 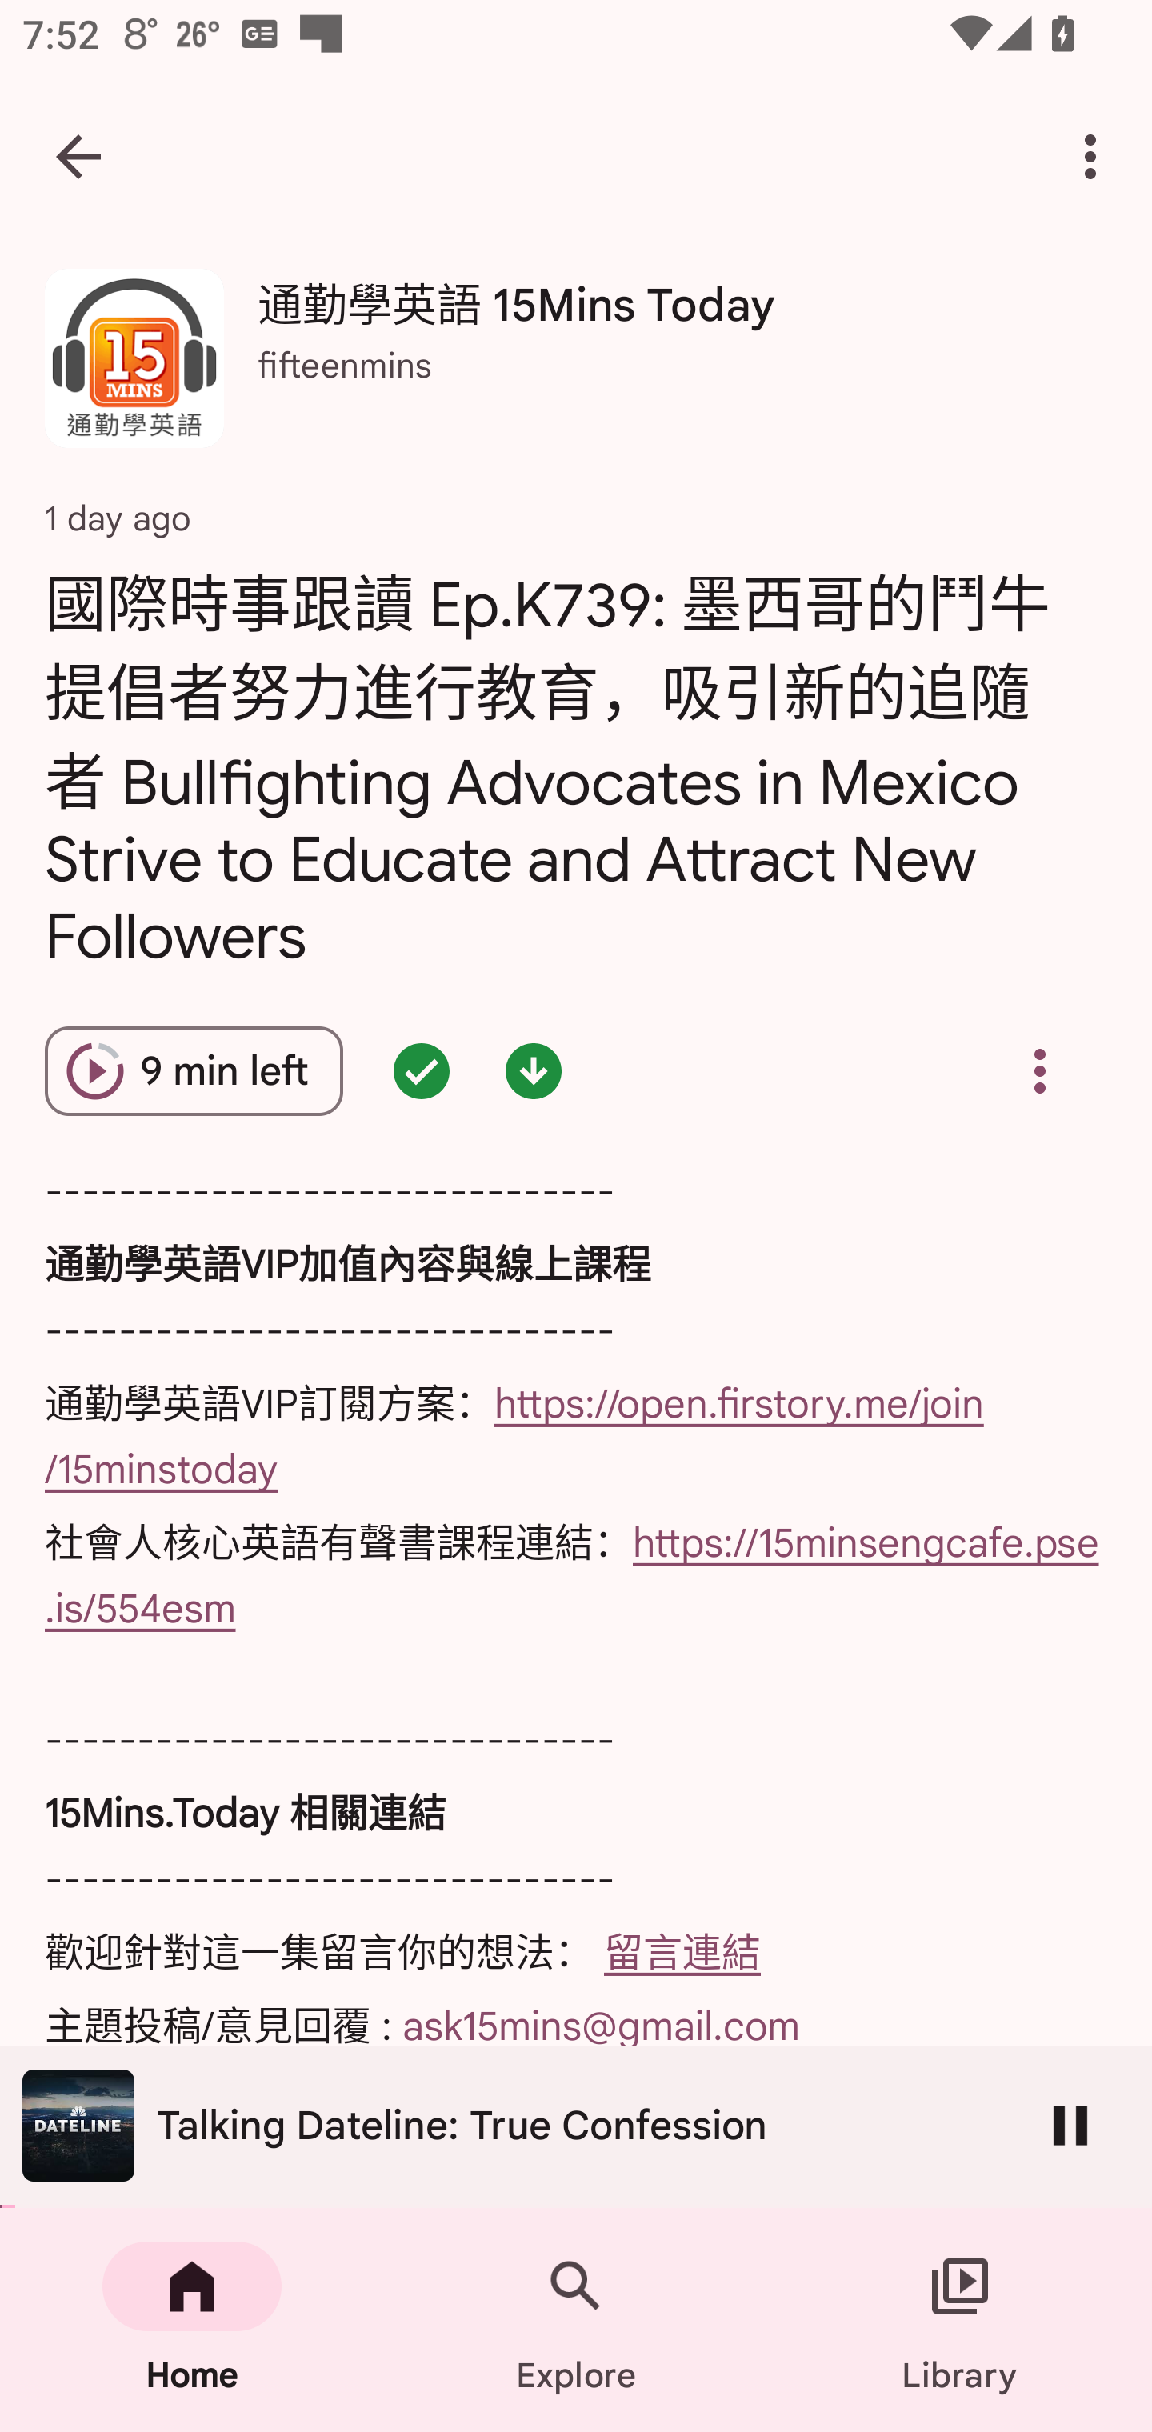 What do you see at coordinates (78, 157) in the screenshot?
I see `Navigate up` at bounding box center [78, 157].